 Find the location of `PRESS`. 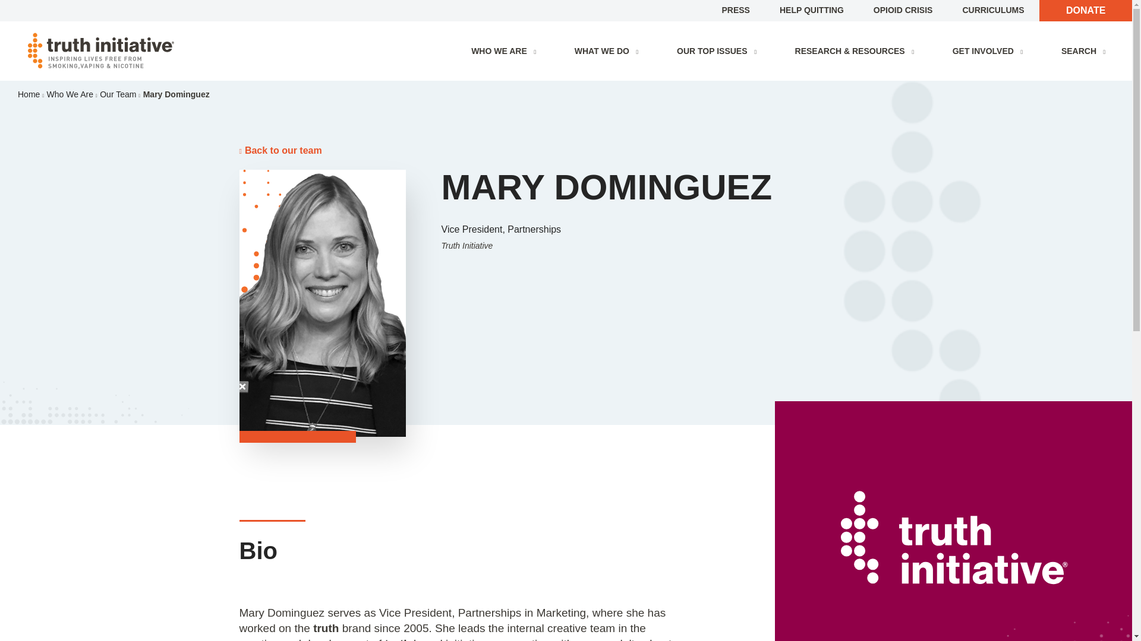

PRESS is located at coordinates (735, 9).